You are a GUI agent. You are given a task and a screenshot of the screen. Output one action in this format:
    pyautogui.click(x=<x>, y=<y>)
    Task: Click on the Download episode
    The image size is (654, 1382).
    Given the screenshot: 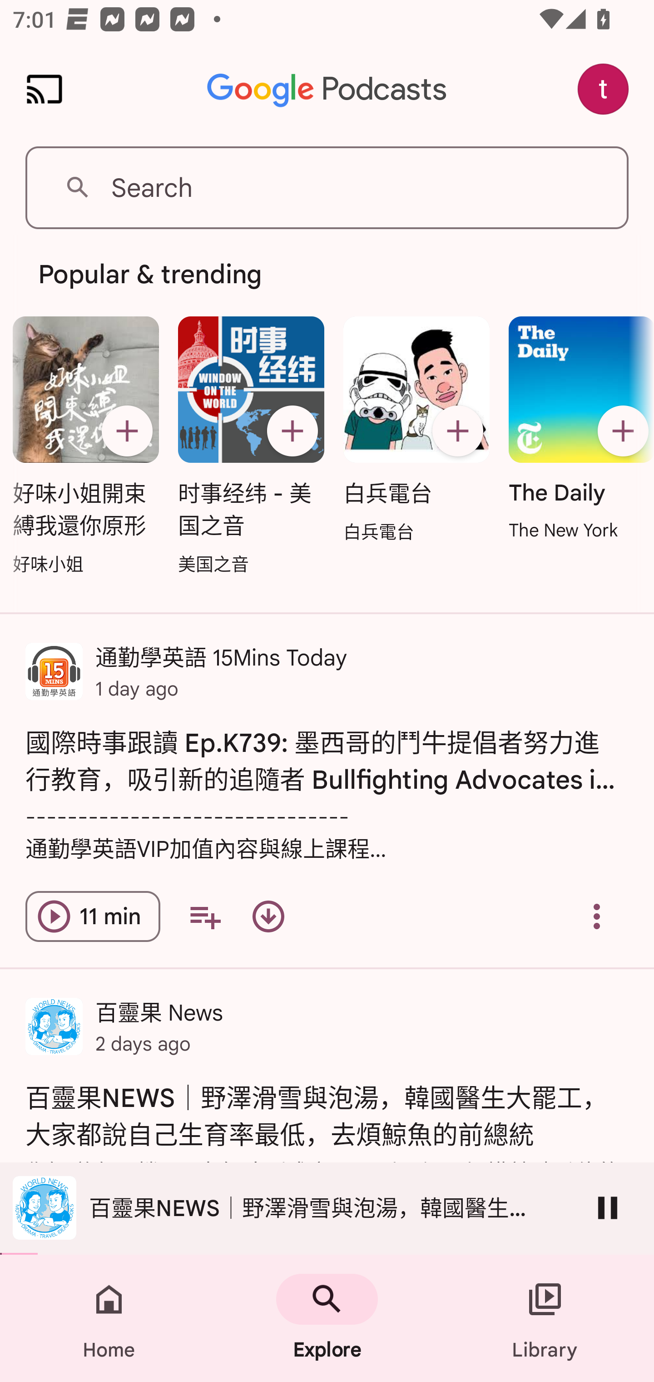 What is the action you would take?
    pyautogui.click(x=268, y=916)
    